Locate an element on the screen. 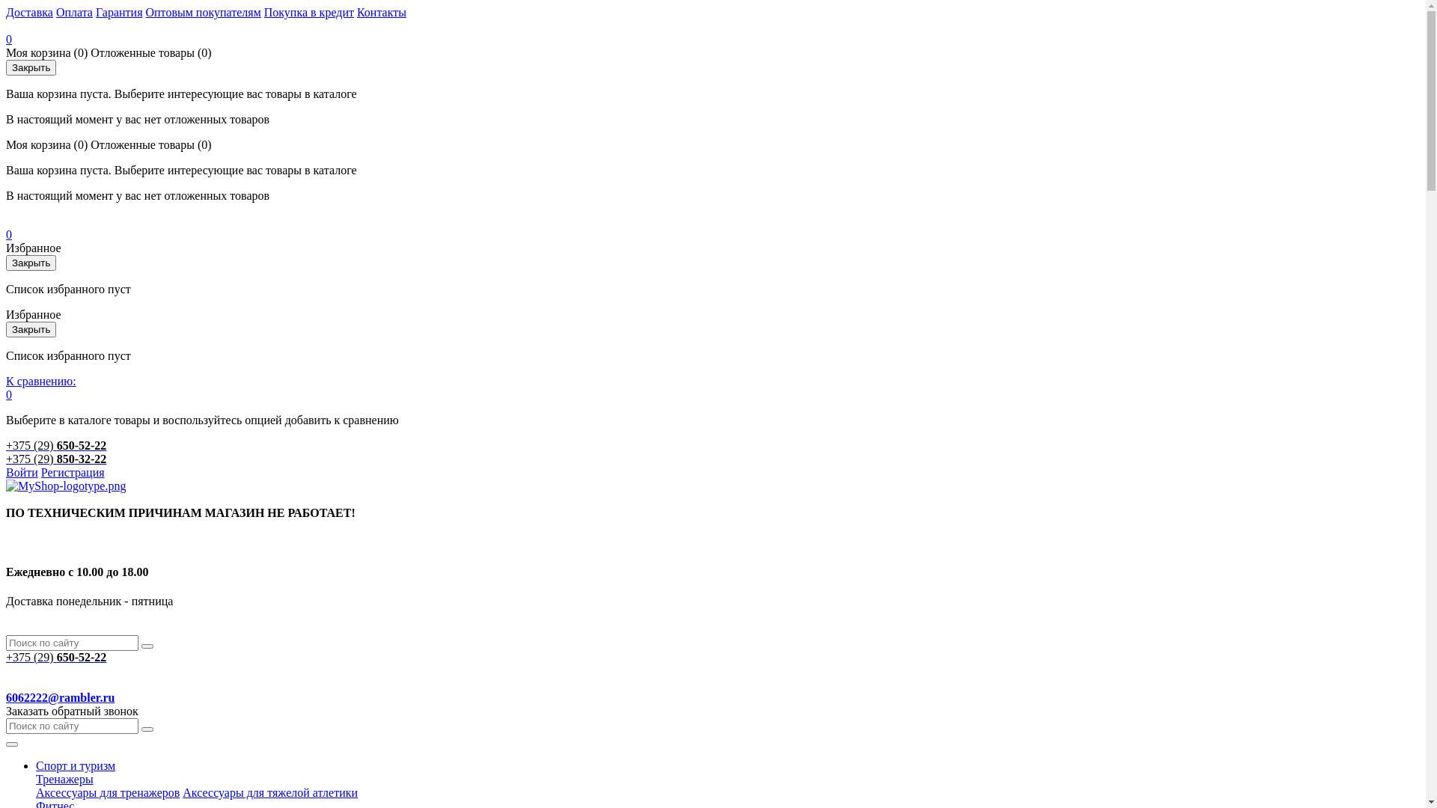  +375 (29) is located at coordinates (30, 657).